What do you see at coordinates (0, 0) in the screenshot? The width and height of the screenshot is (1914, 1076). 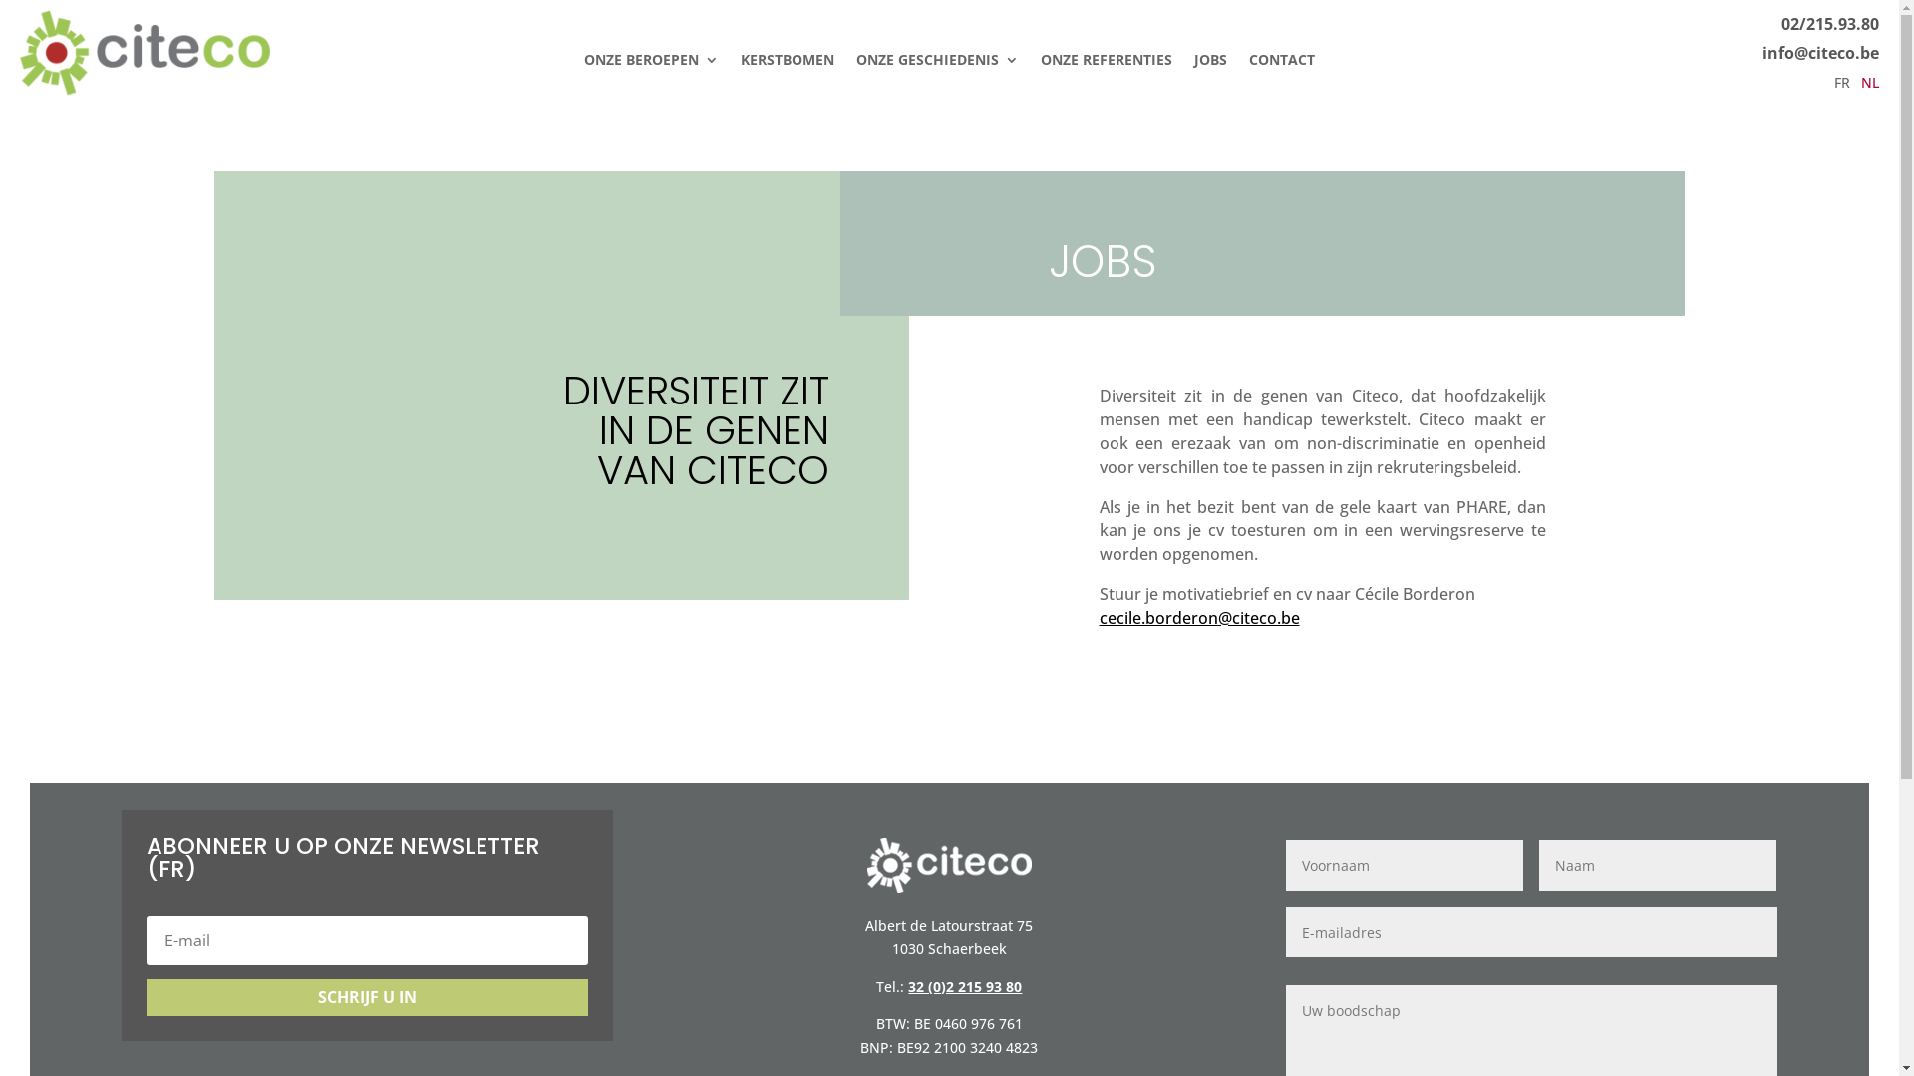 I see `Skip to content` at bounding box center [0, 0].